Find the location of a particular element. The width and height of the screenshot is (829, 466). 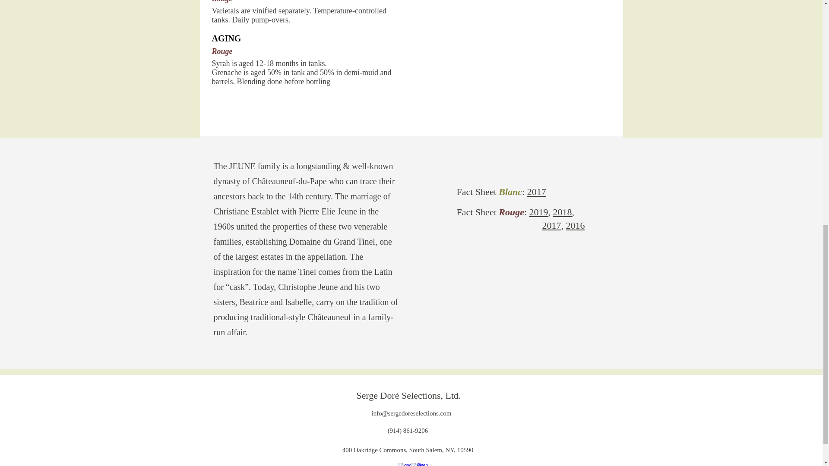

2017 is located at coordinates (537, 192).